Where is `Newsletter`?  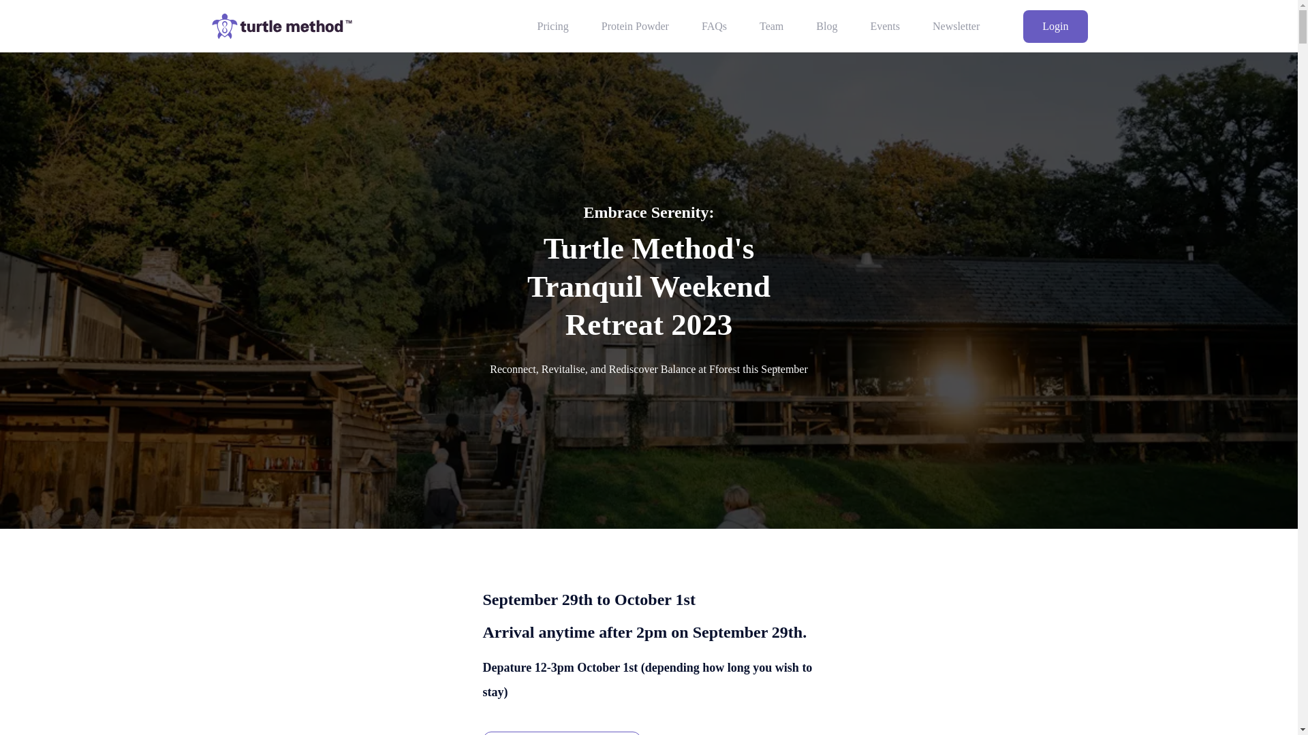 Newsletter is located at coordinates (956, 26).